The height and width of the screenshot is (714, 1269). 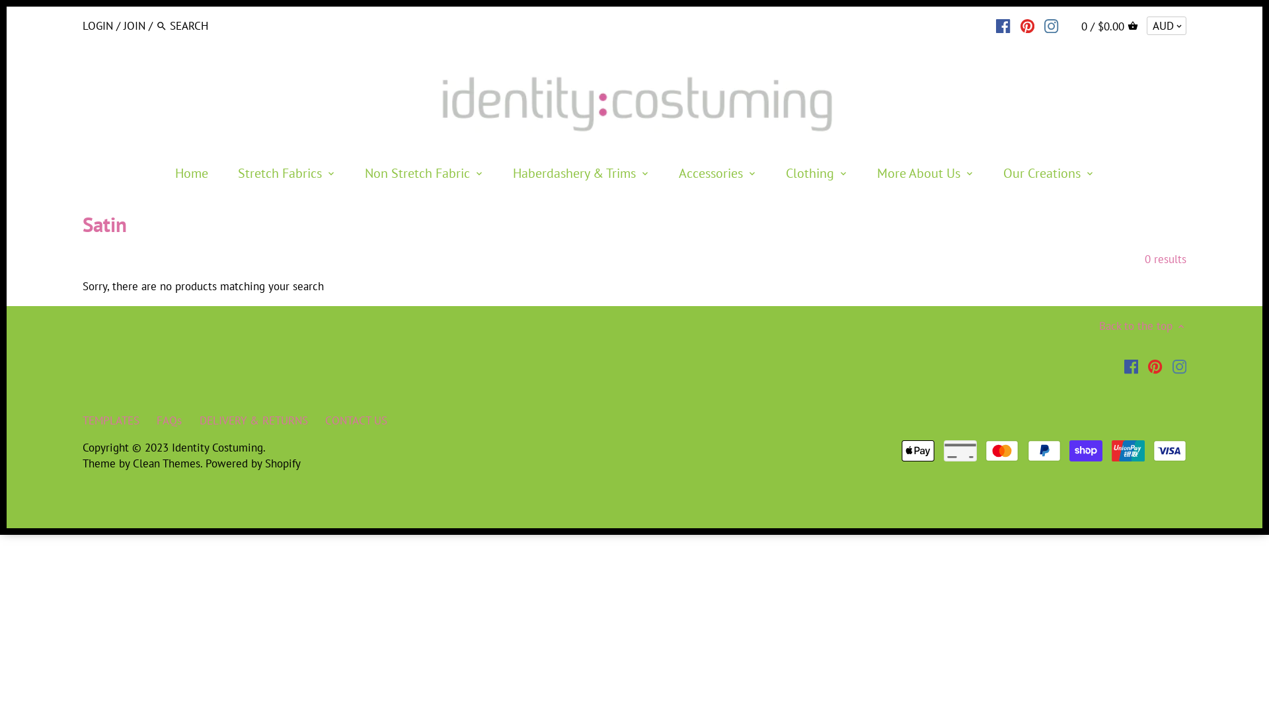 What do you see at coordinates (253, 463) in the screenshot?
I see `Powered by Shopify` at bounding box center [253, 463].